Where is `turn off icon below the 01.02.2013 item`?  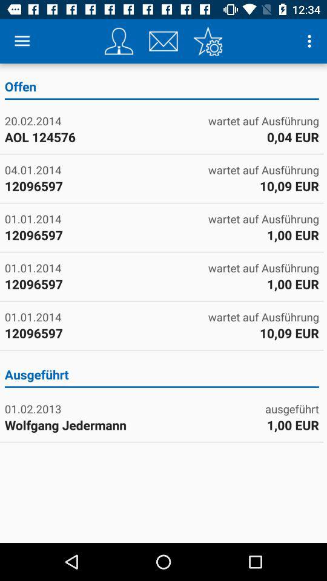
turn off icon below the 01.02.2013 item is located at coordinates (82, 425).